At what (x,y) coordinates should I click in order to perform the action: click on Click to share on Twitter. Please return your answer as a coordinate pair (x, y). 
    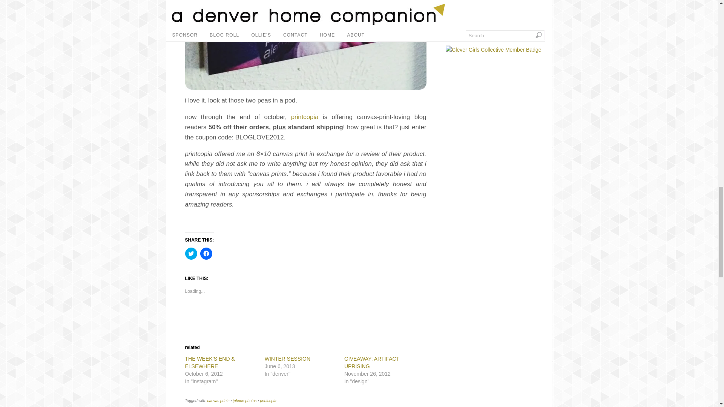
    Looking at the image, I should click on (191, 253).